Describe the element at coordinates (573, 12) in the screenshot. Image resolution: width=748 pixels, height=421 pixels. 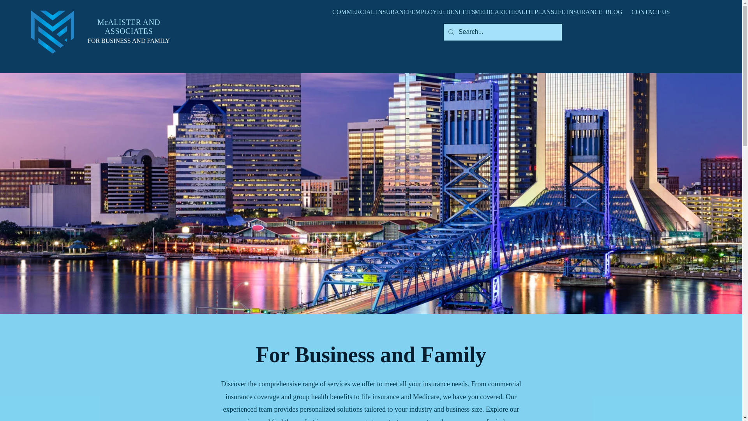
I see `LIFE INSURANCE` at that location.